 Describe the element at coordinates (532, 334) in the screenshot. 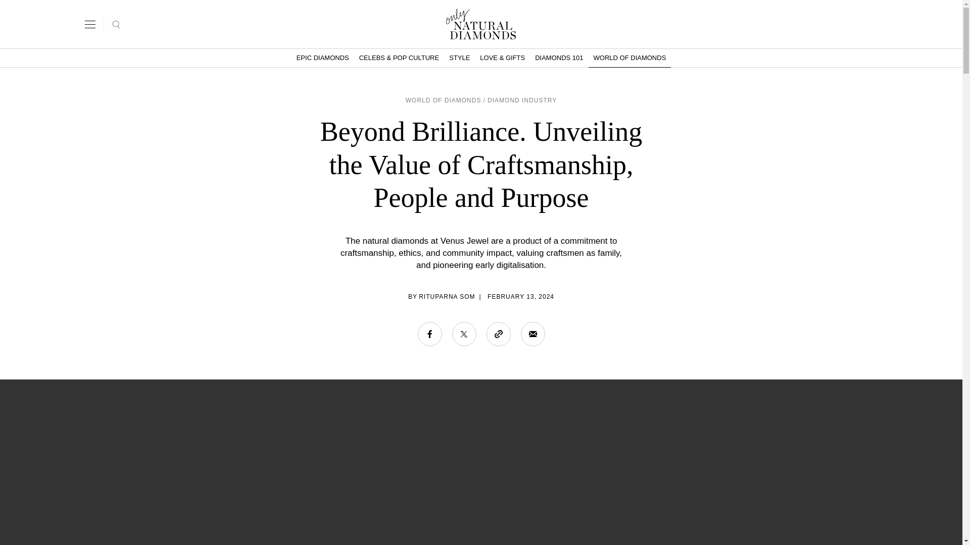

I see `Email this page` at that location.